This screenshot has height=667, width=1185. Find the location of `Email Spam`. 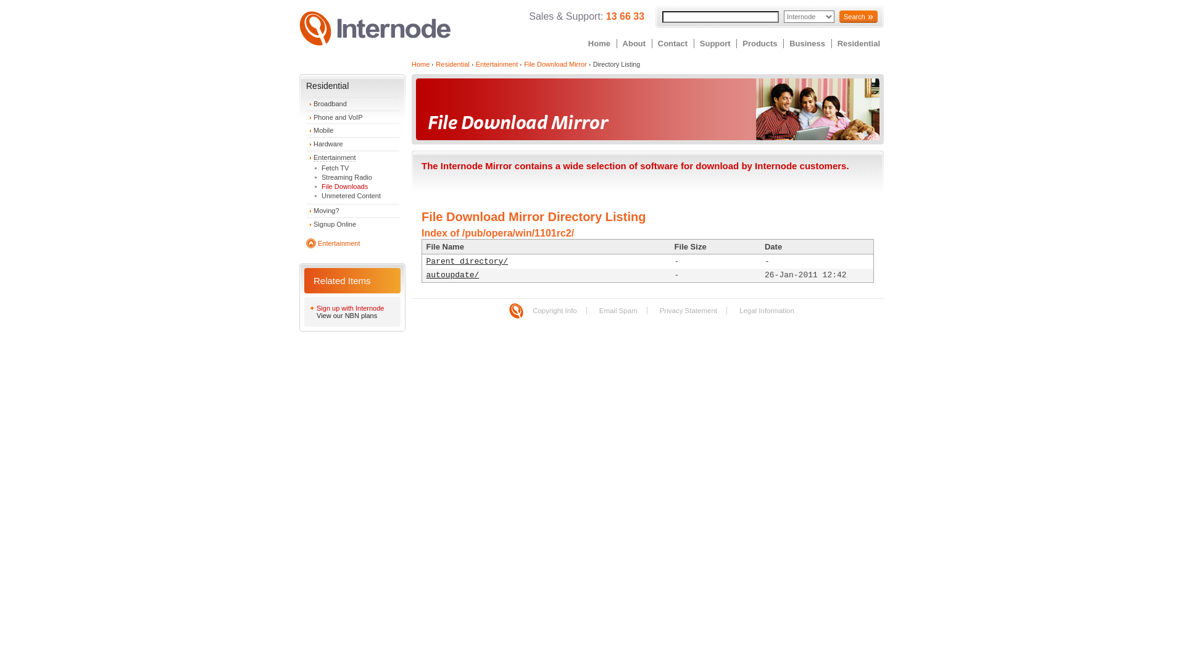

Email Spam is located at coordinates (618, 310).